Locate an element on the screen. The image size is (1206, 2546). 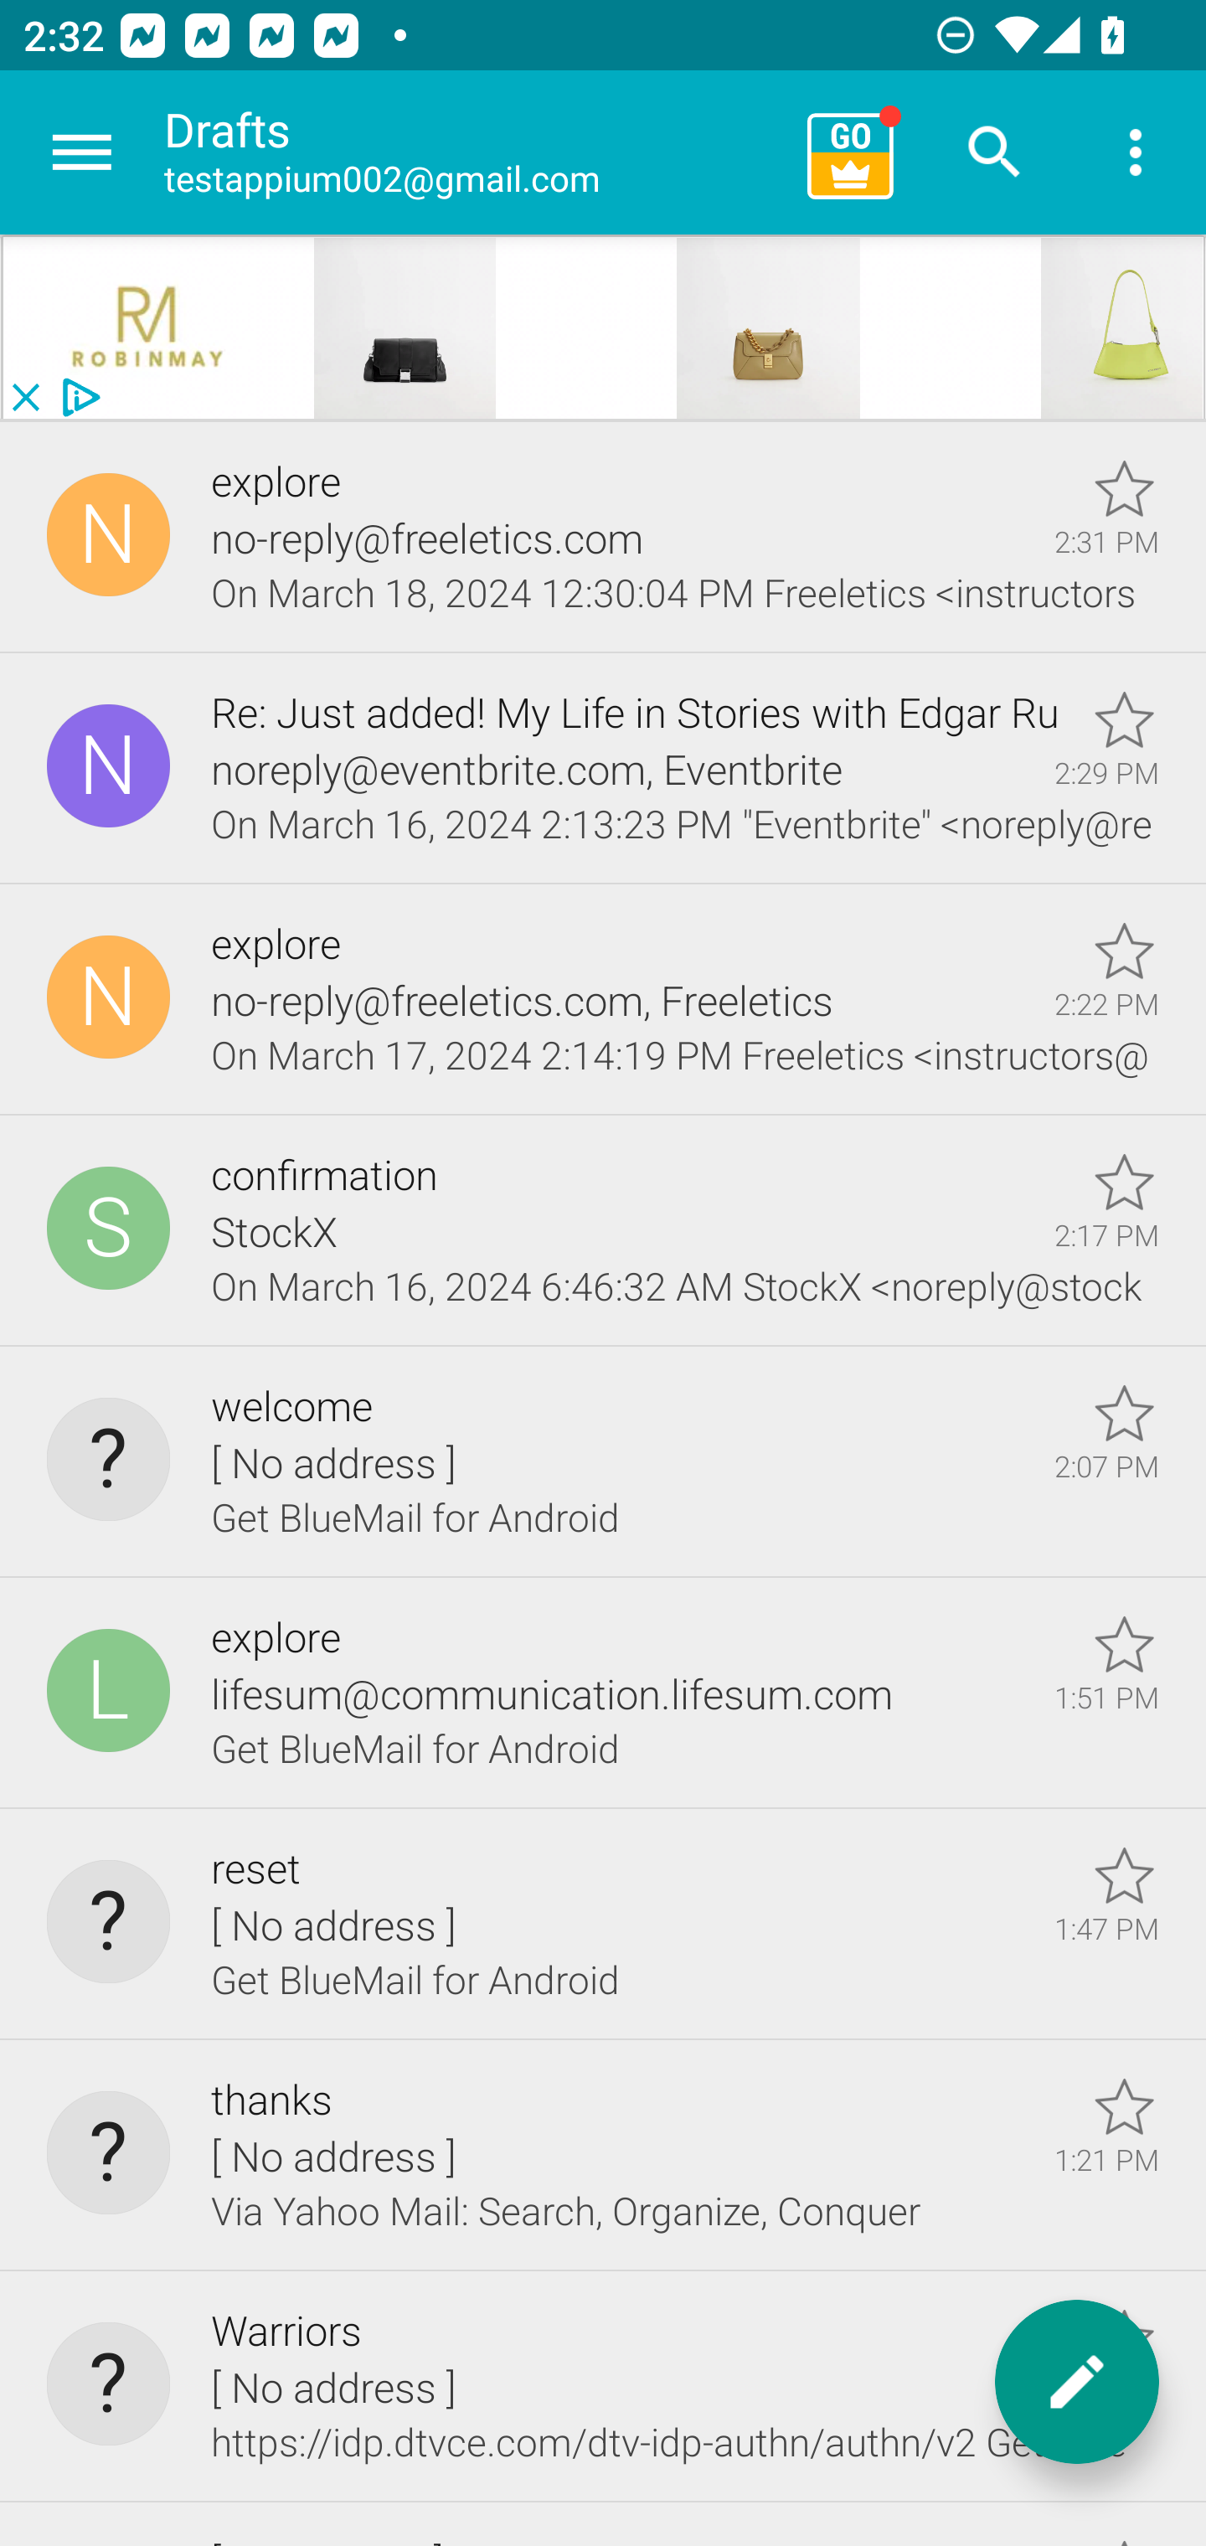
Search is located at coordinates (995, 152).